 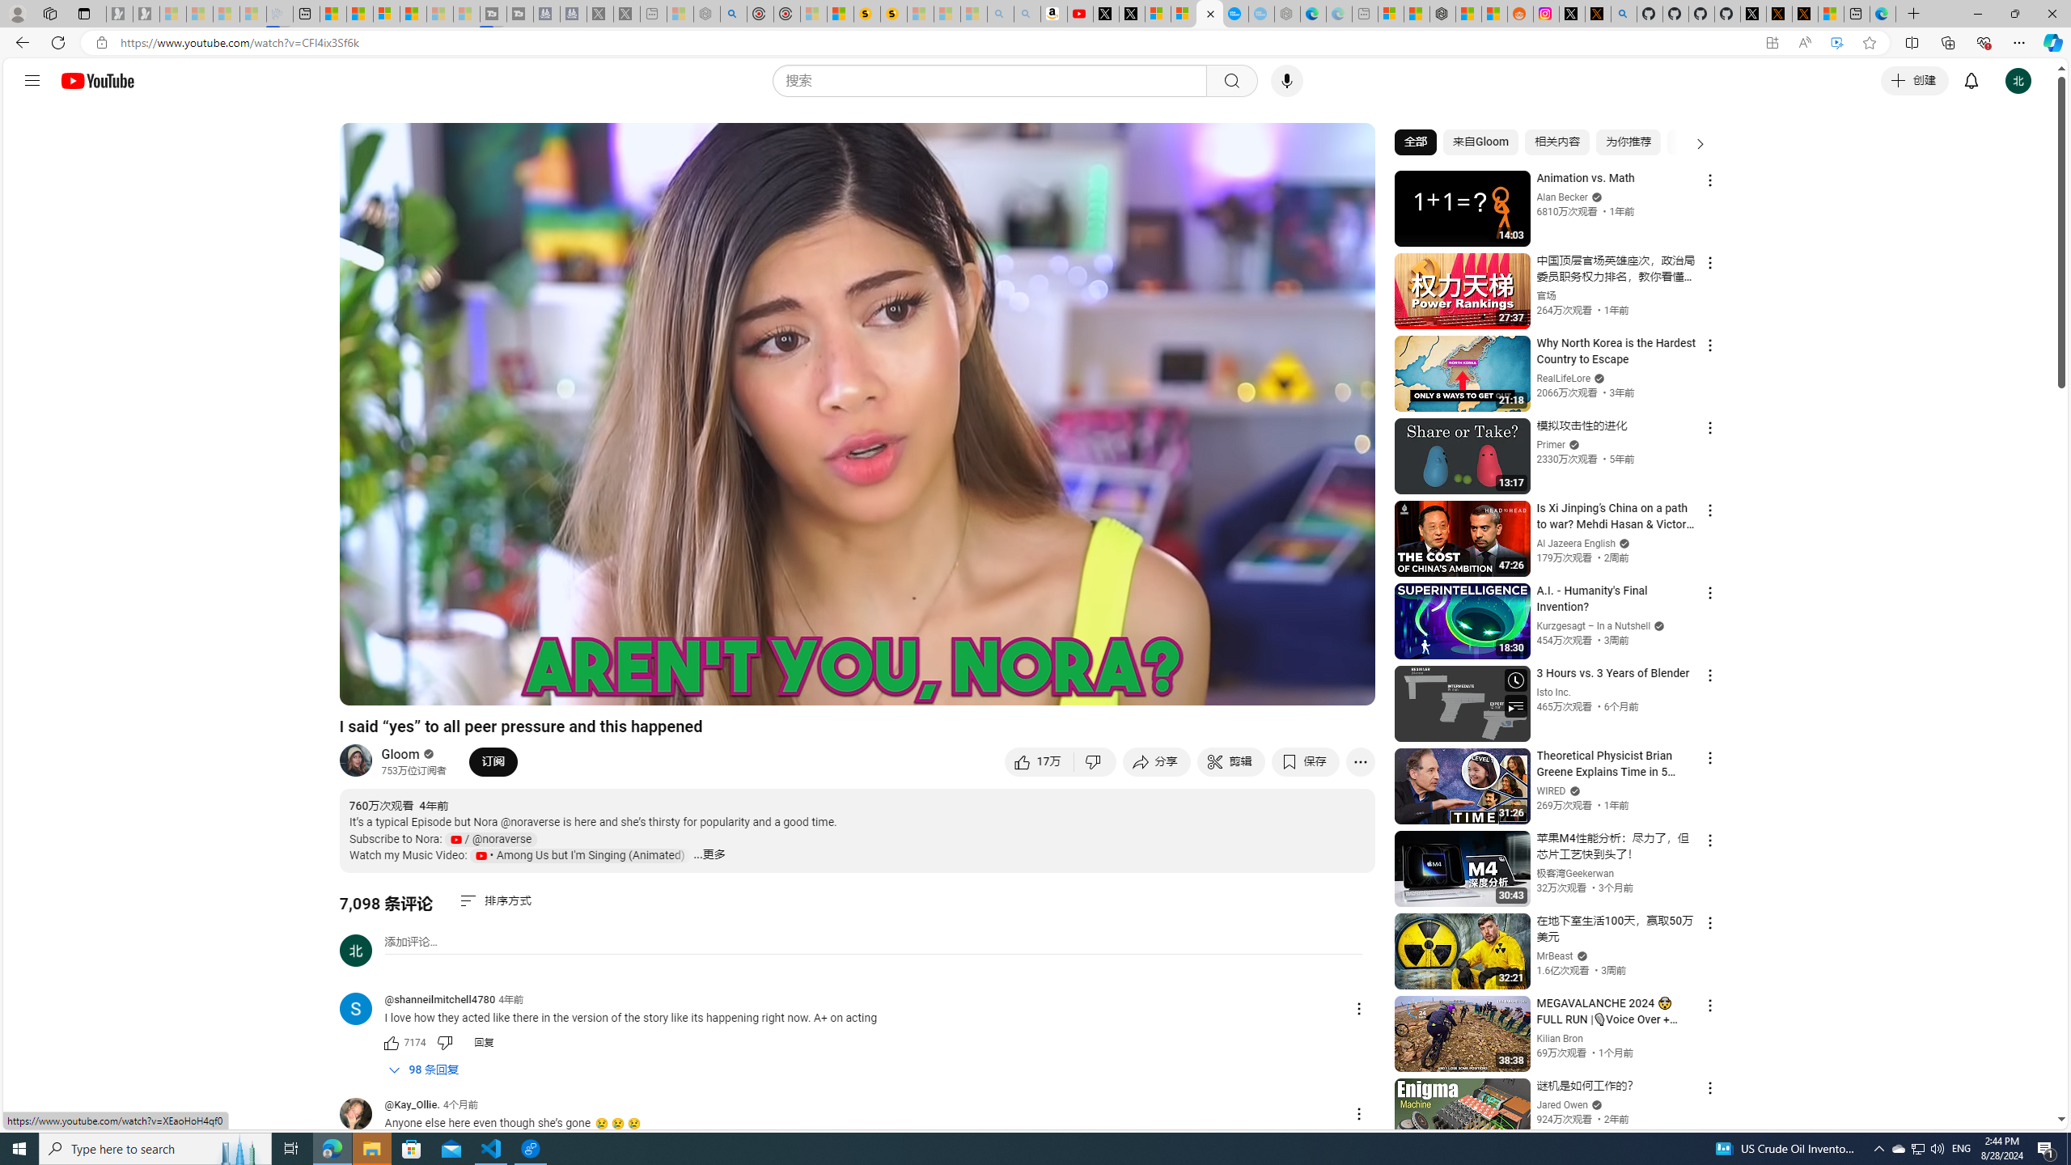 What do you see at coordinates (2014, 14) in the screenshot?
I see `Restore` at bounding box center [2014, 14].